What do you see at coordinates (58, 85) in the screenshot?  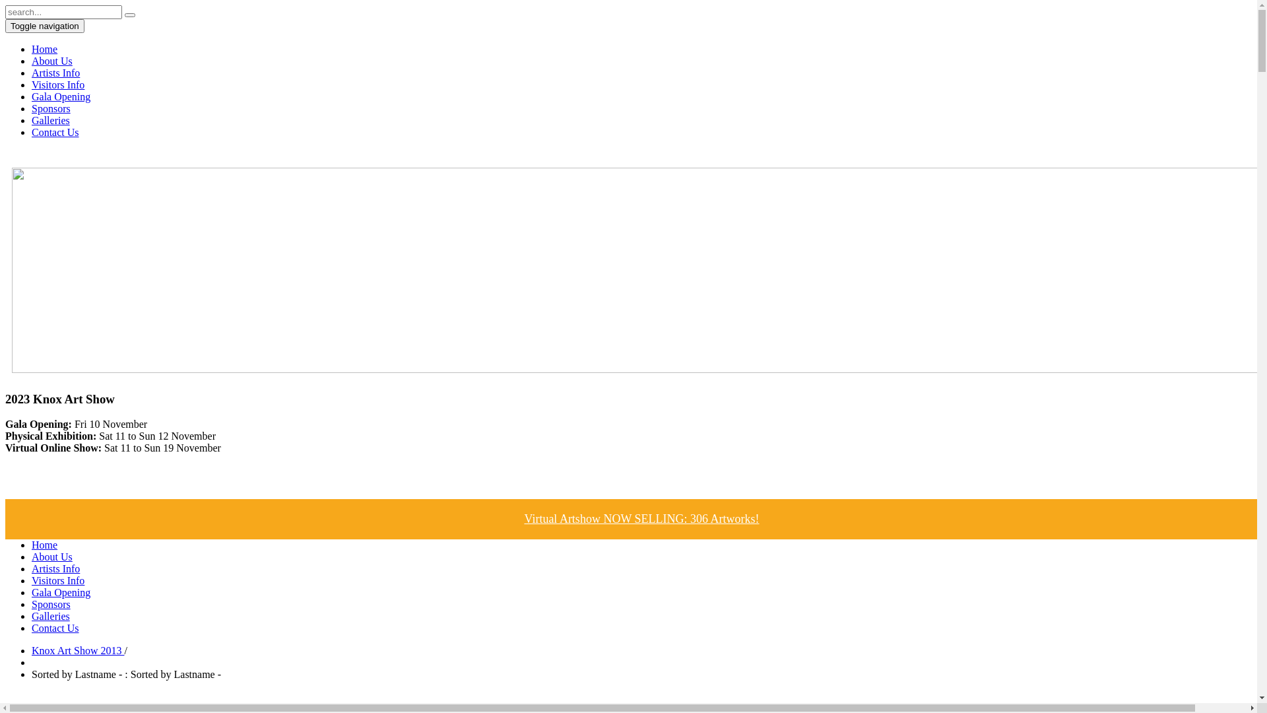 I see `Visitors Info` at bounding box center [58, 85].